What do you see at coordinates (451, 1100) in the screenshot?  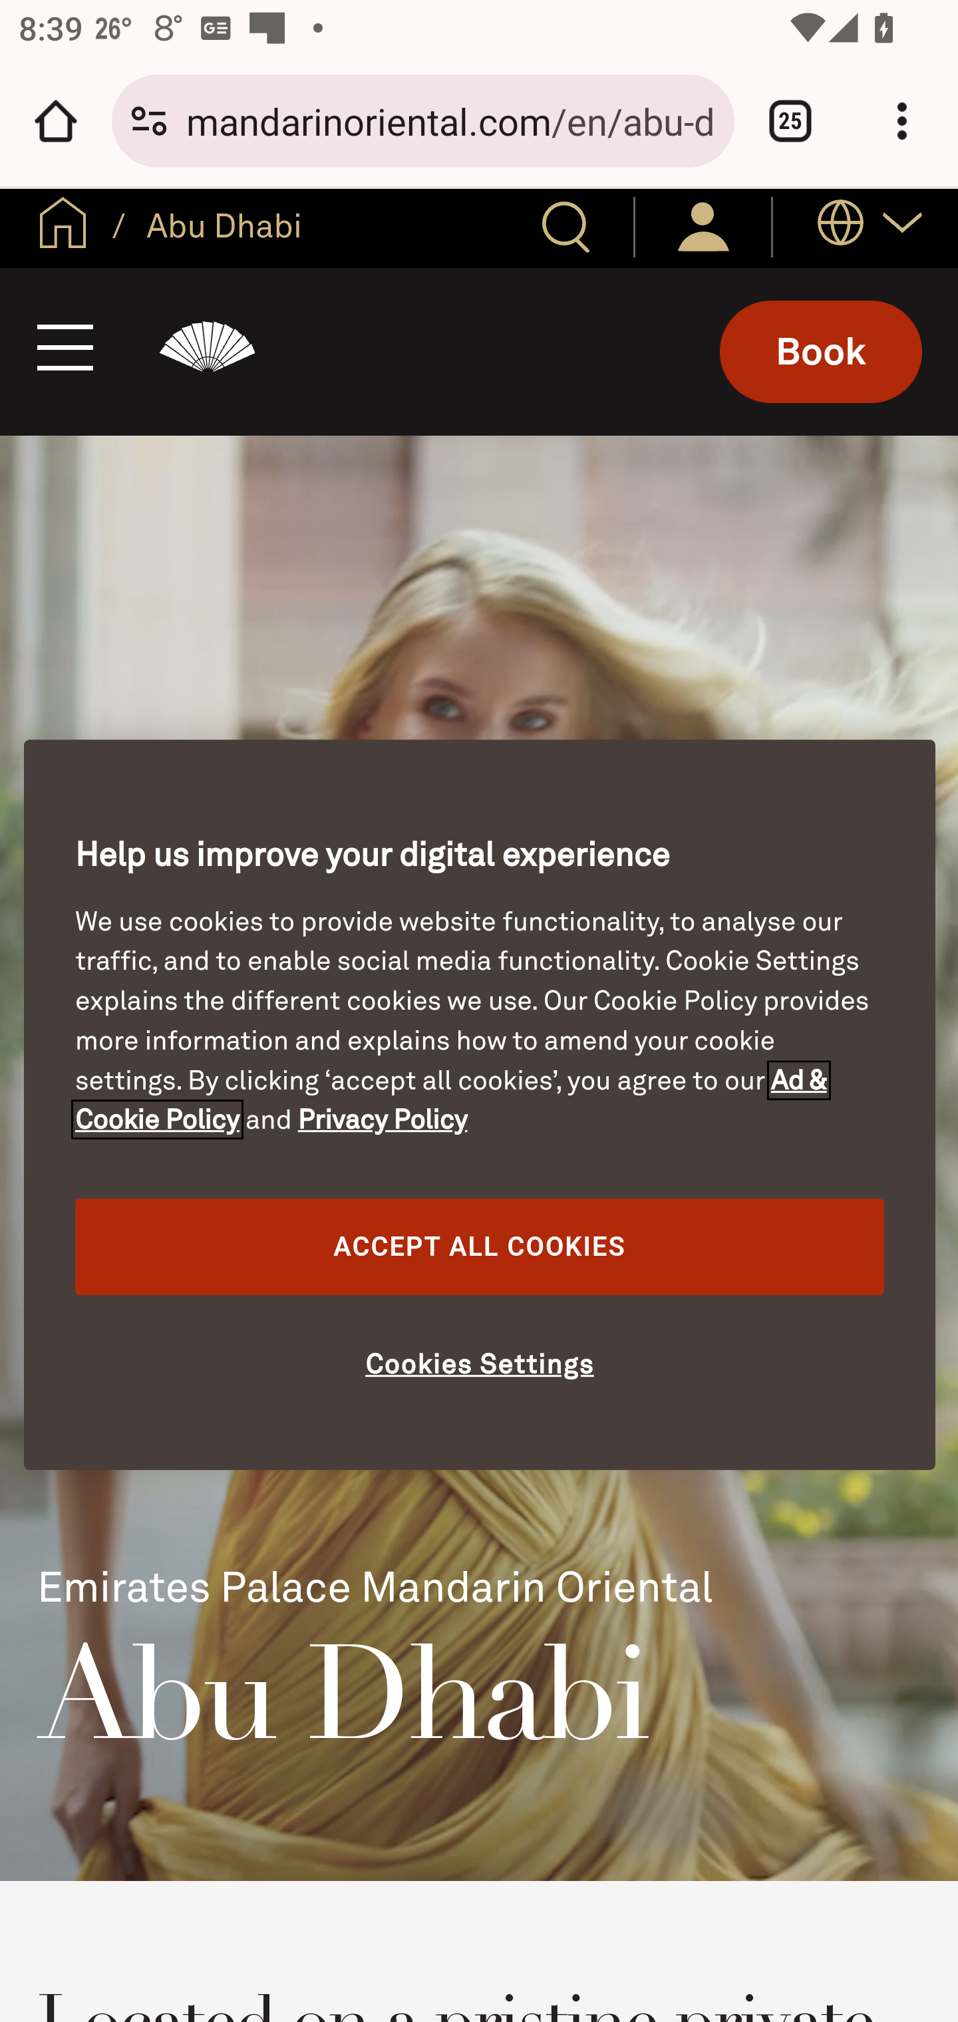 I see `Ad & Cookie Policy` at bounding box center [451, 1100].